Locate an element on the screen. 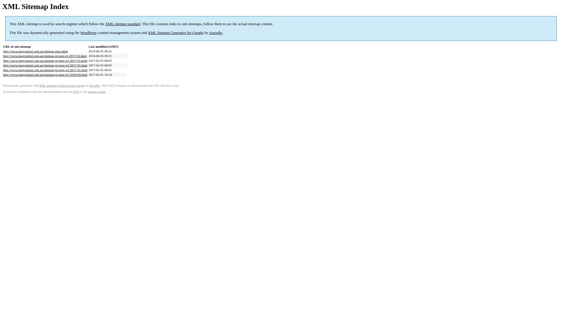  http://www.magcentral.com.au/sitemap-pt-page-p3-2017-01.html is located at coordinates (45, 70).